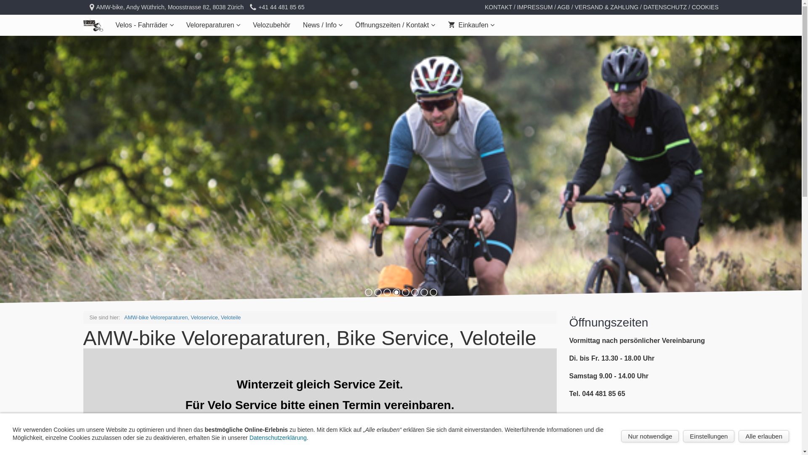 Image resolution: width=808 pixels, height=455 pixels. I want to click on Alle erlauben, so click(764, 436).